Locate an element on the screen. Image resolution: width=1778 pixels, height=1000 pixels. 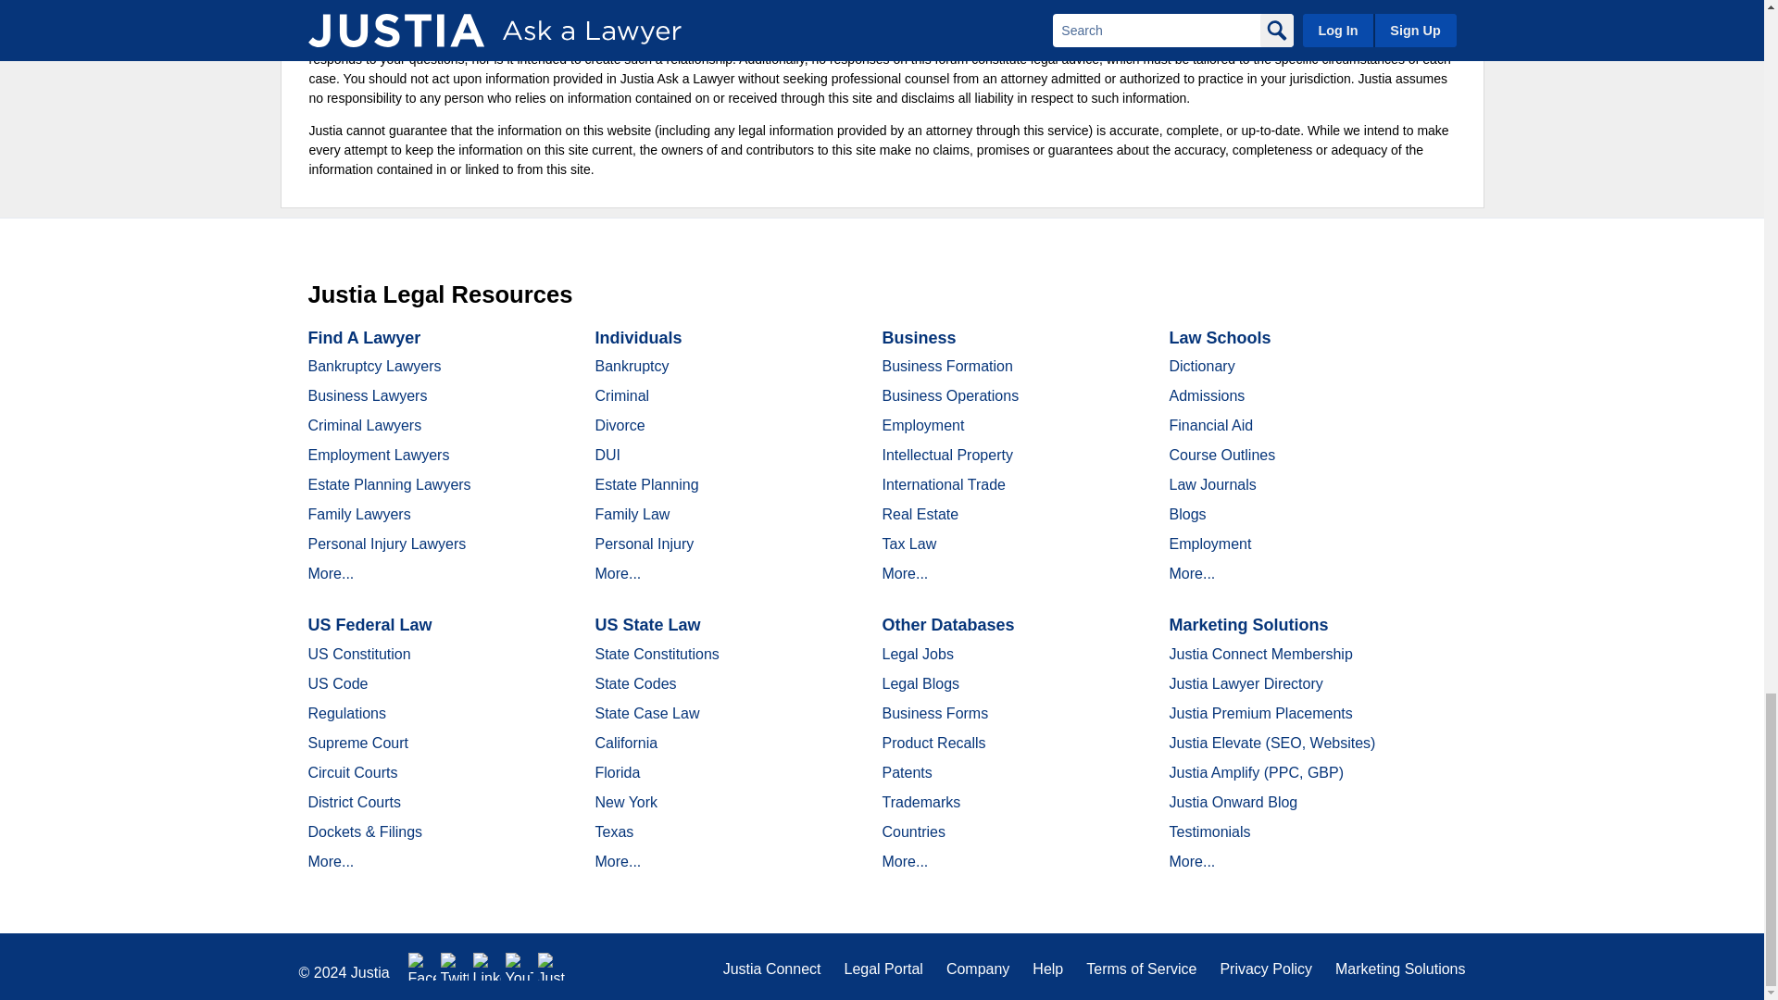
Justia Lawyer Directory is located at coordinates (552, 967).